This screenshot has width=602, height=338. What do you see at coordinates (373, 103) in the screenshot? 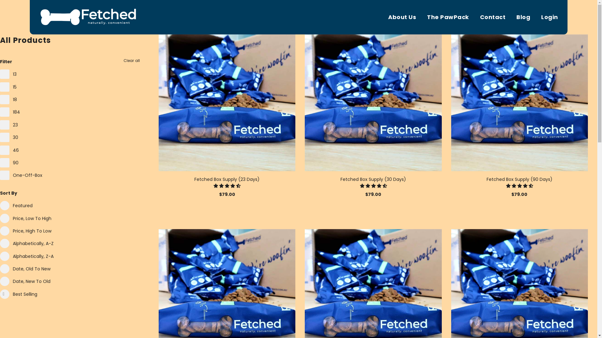
I see `Fetched Box Supply (30 Days)` at bounding box center [373, 103].